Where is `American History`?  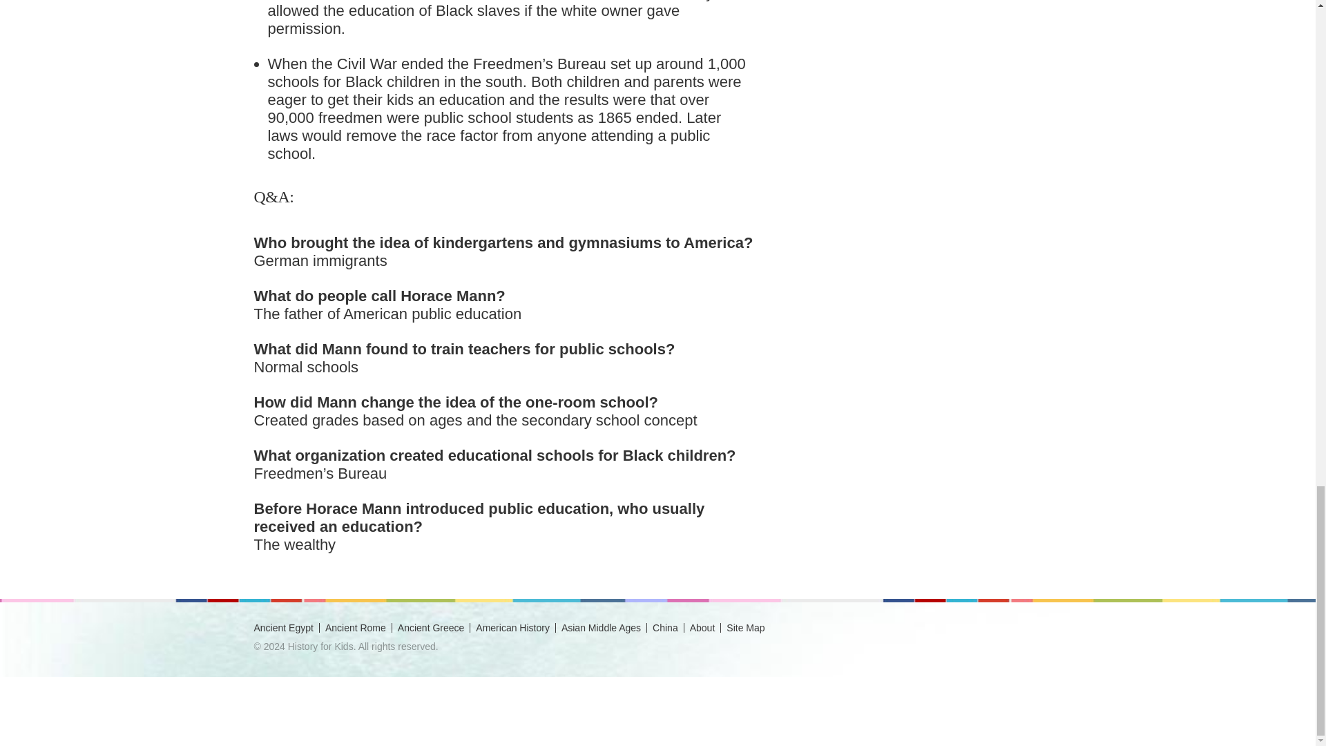
American History is located at coordinates (512, 627).